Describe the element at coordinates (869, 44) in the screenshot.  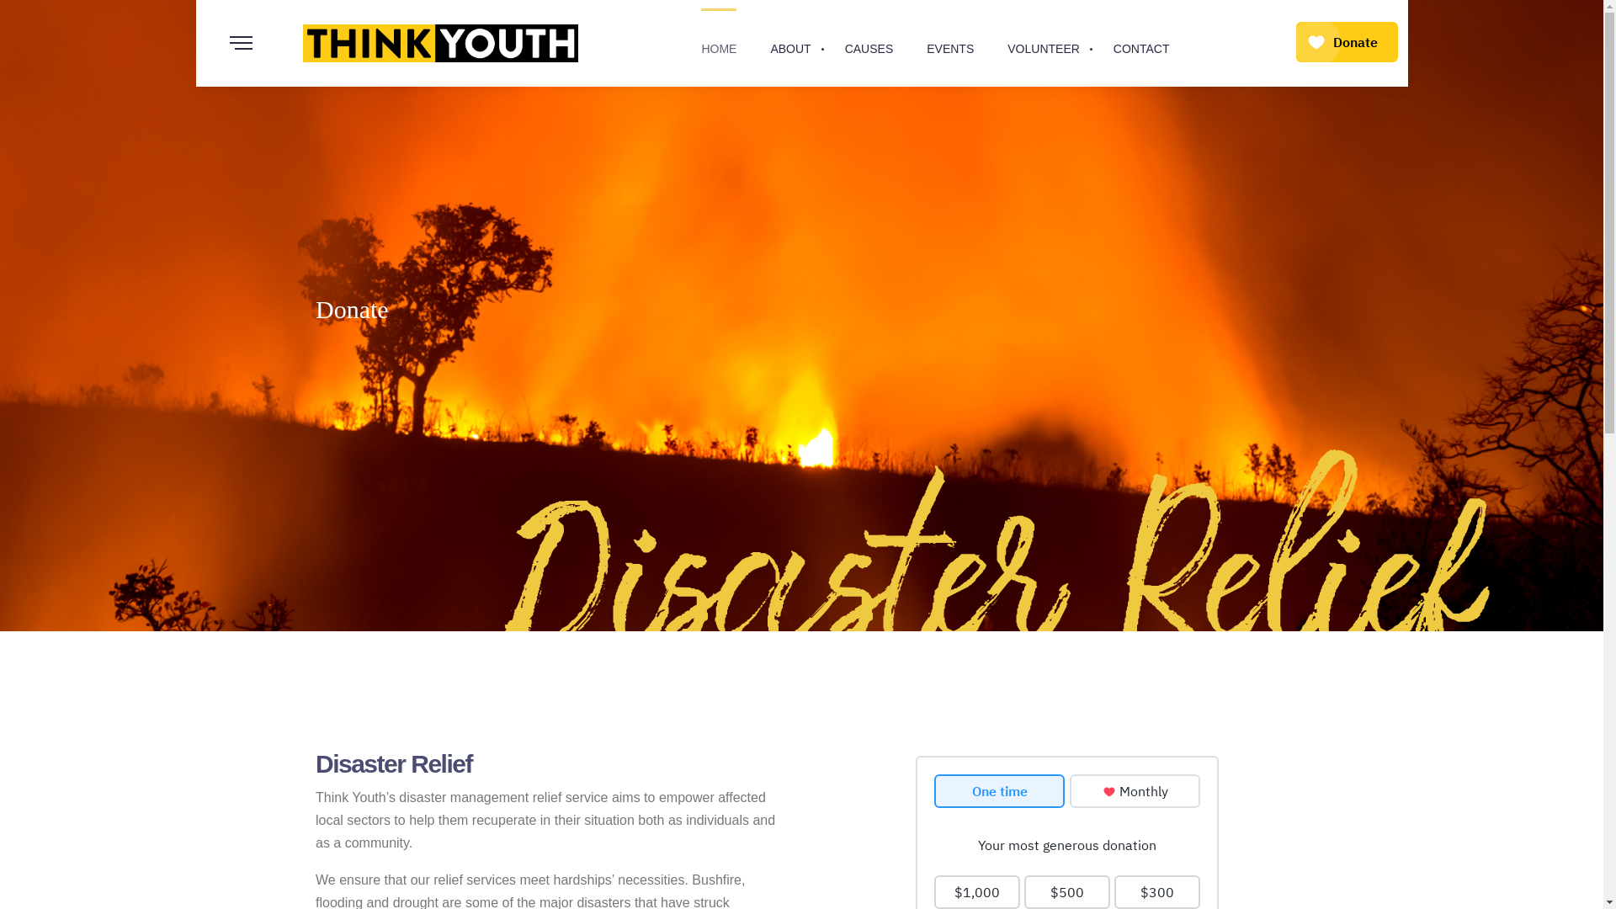
I see `CAUSES` at that location.